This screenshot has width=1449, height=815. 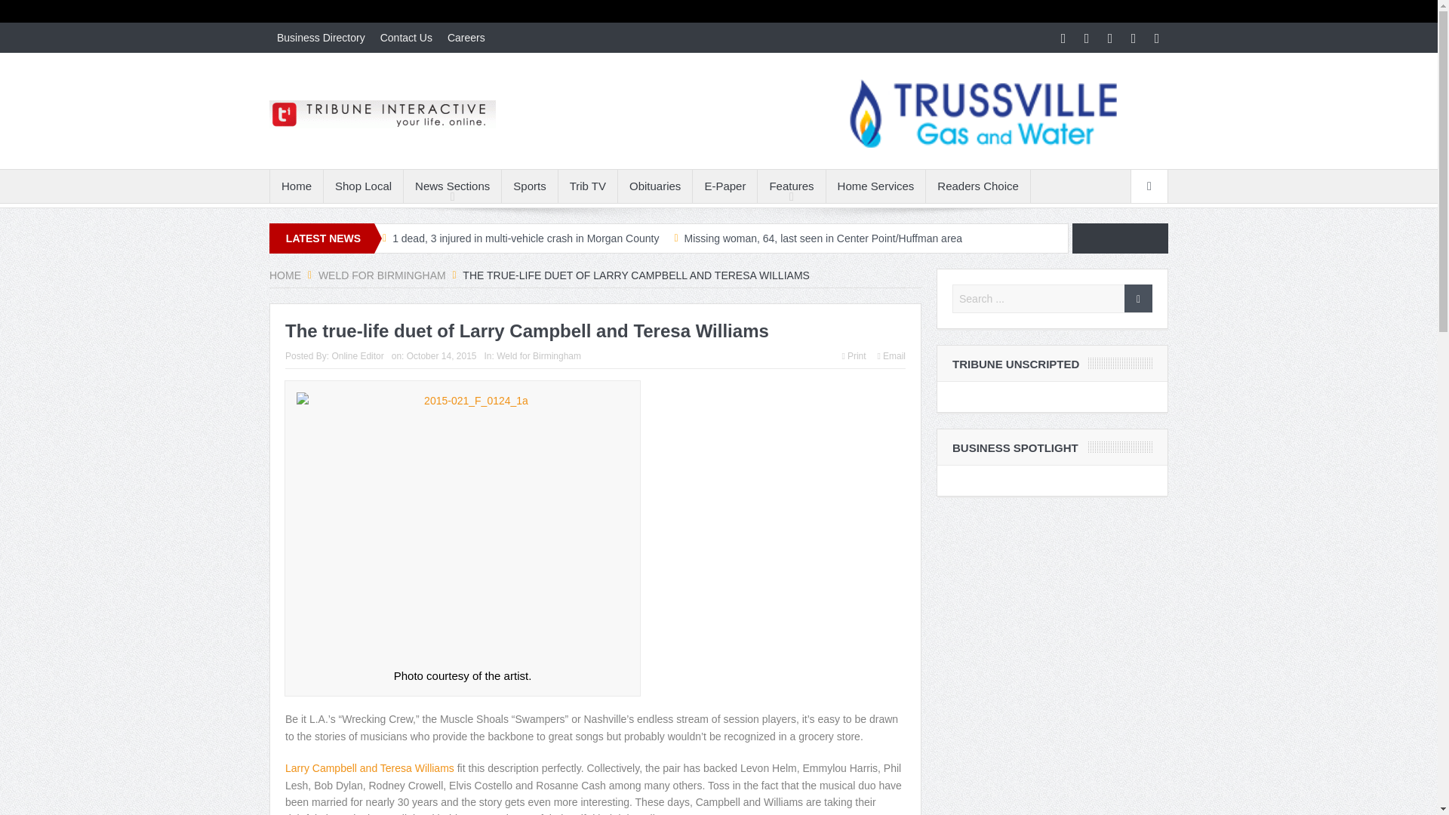 What do you see at coordinates (321, 38) in the screenshot?
I see `Business Directory` at bounding box center [321, 38].